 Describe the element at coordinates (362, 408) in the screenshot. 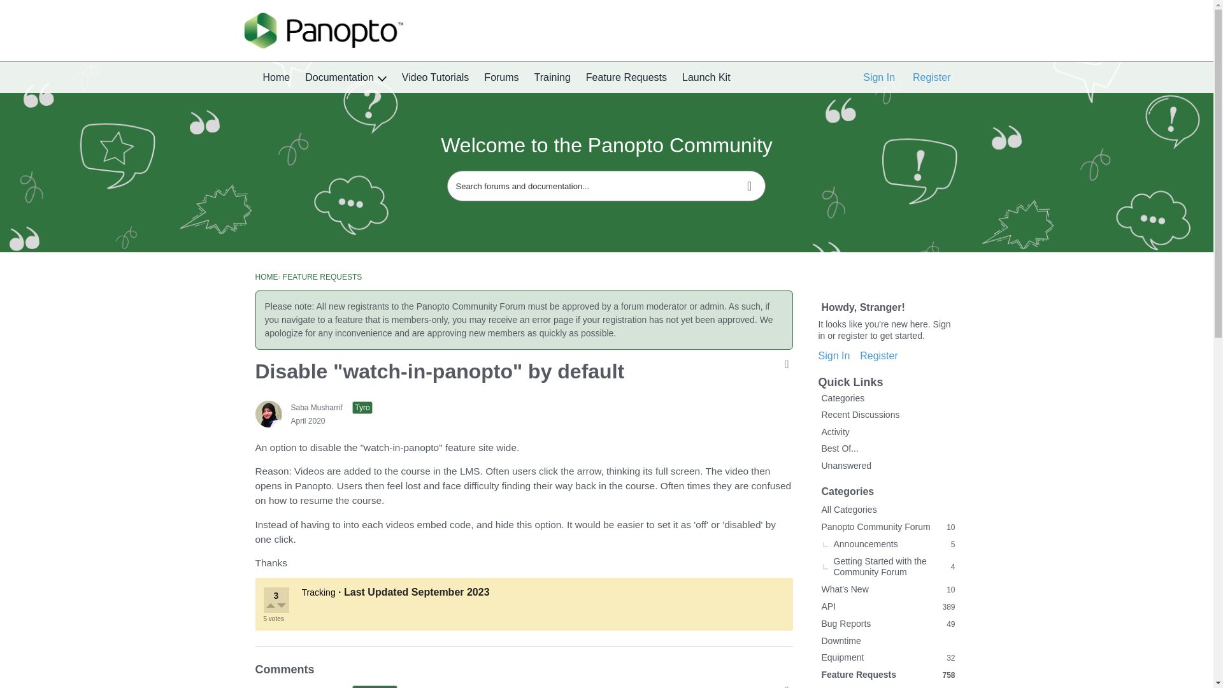

I see `Level 1` at that location.